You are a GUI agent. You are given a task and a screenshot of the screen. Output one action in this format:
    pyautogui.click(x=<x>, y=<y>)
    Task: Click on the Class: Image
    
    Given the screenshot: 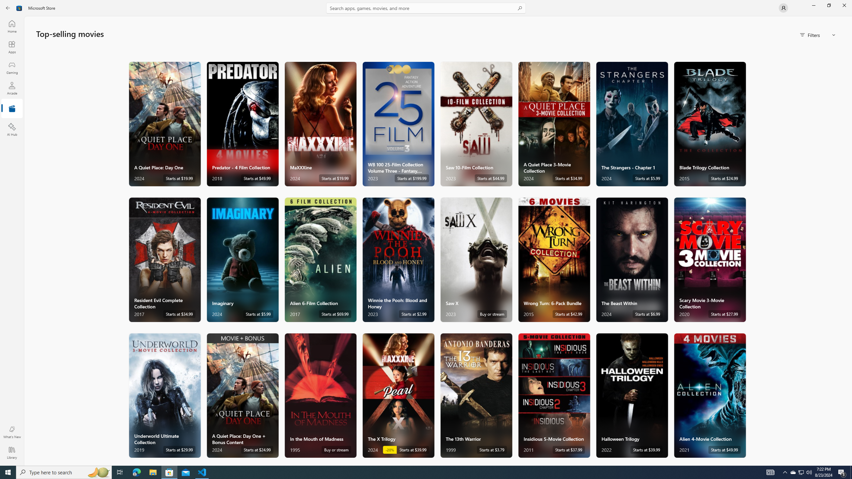 What is the action you would take?
    pyautogui.click(x=19, y=8)
    